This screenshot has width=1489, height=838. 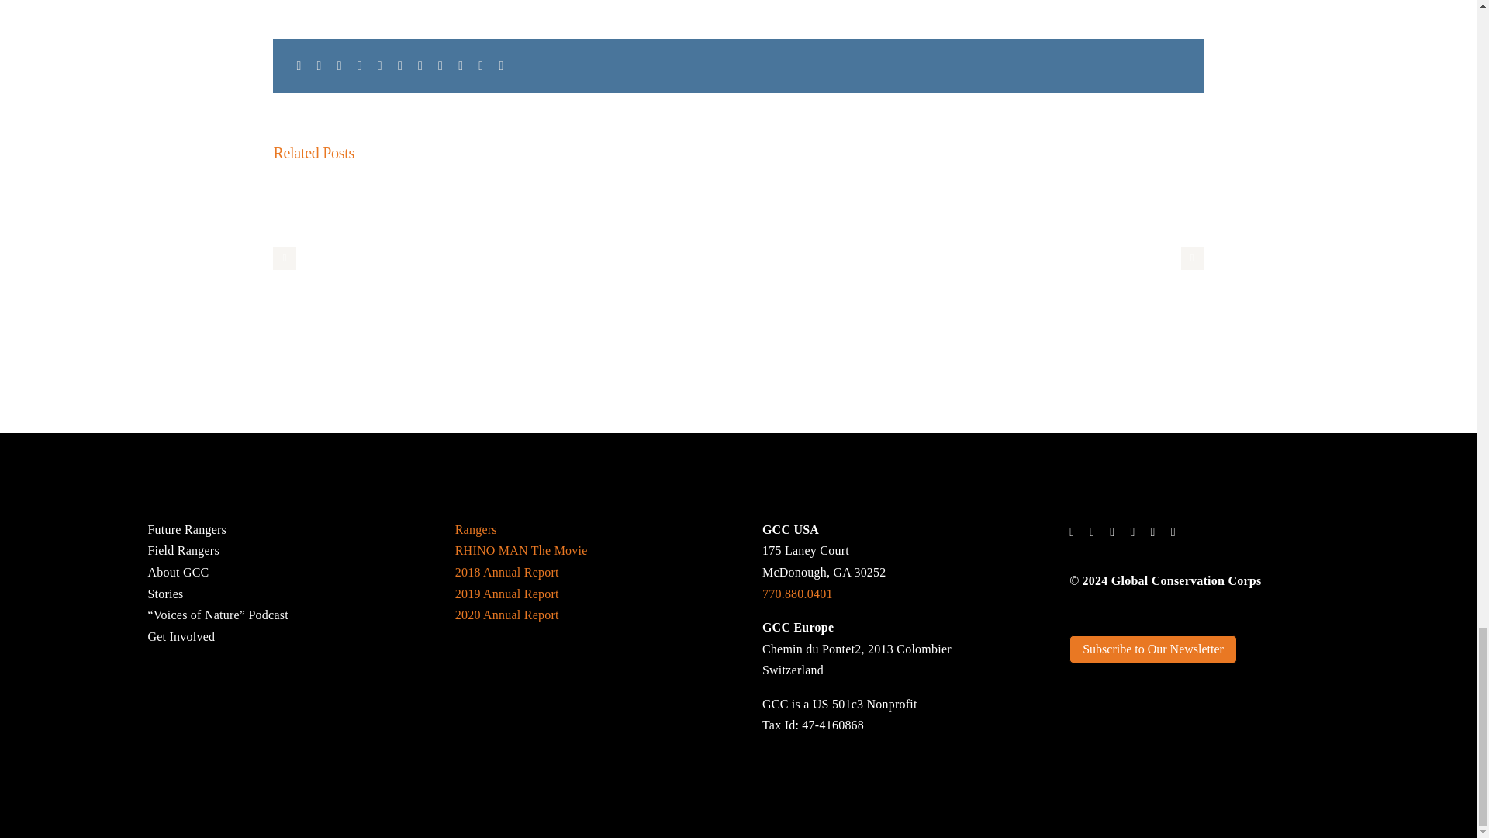 I want to click on Tumblr, so click(x=420, y=66).